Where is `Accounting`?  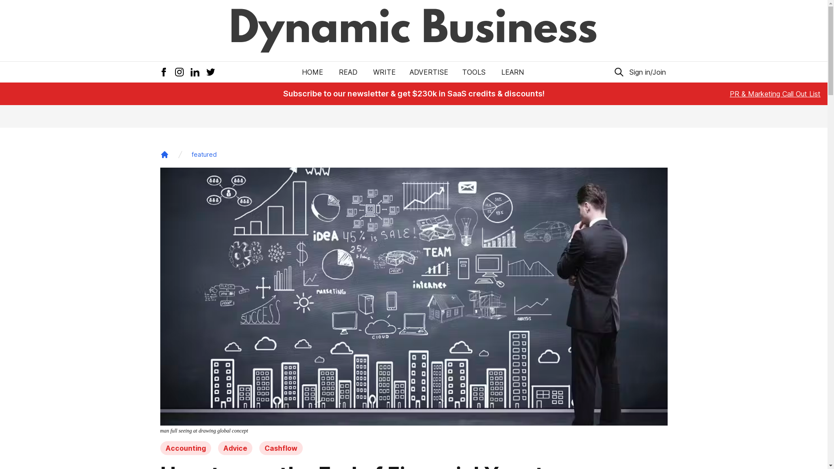 Accounting is located at coordinates (185, 448).